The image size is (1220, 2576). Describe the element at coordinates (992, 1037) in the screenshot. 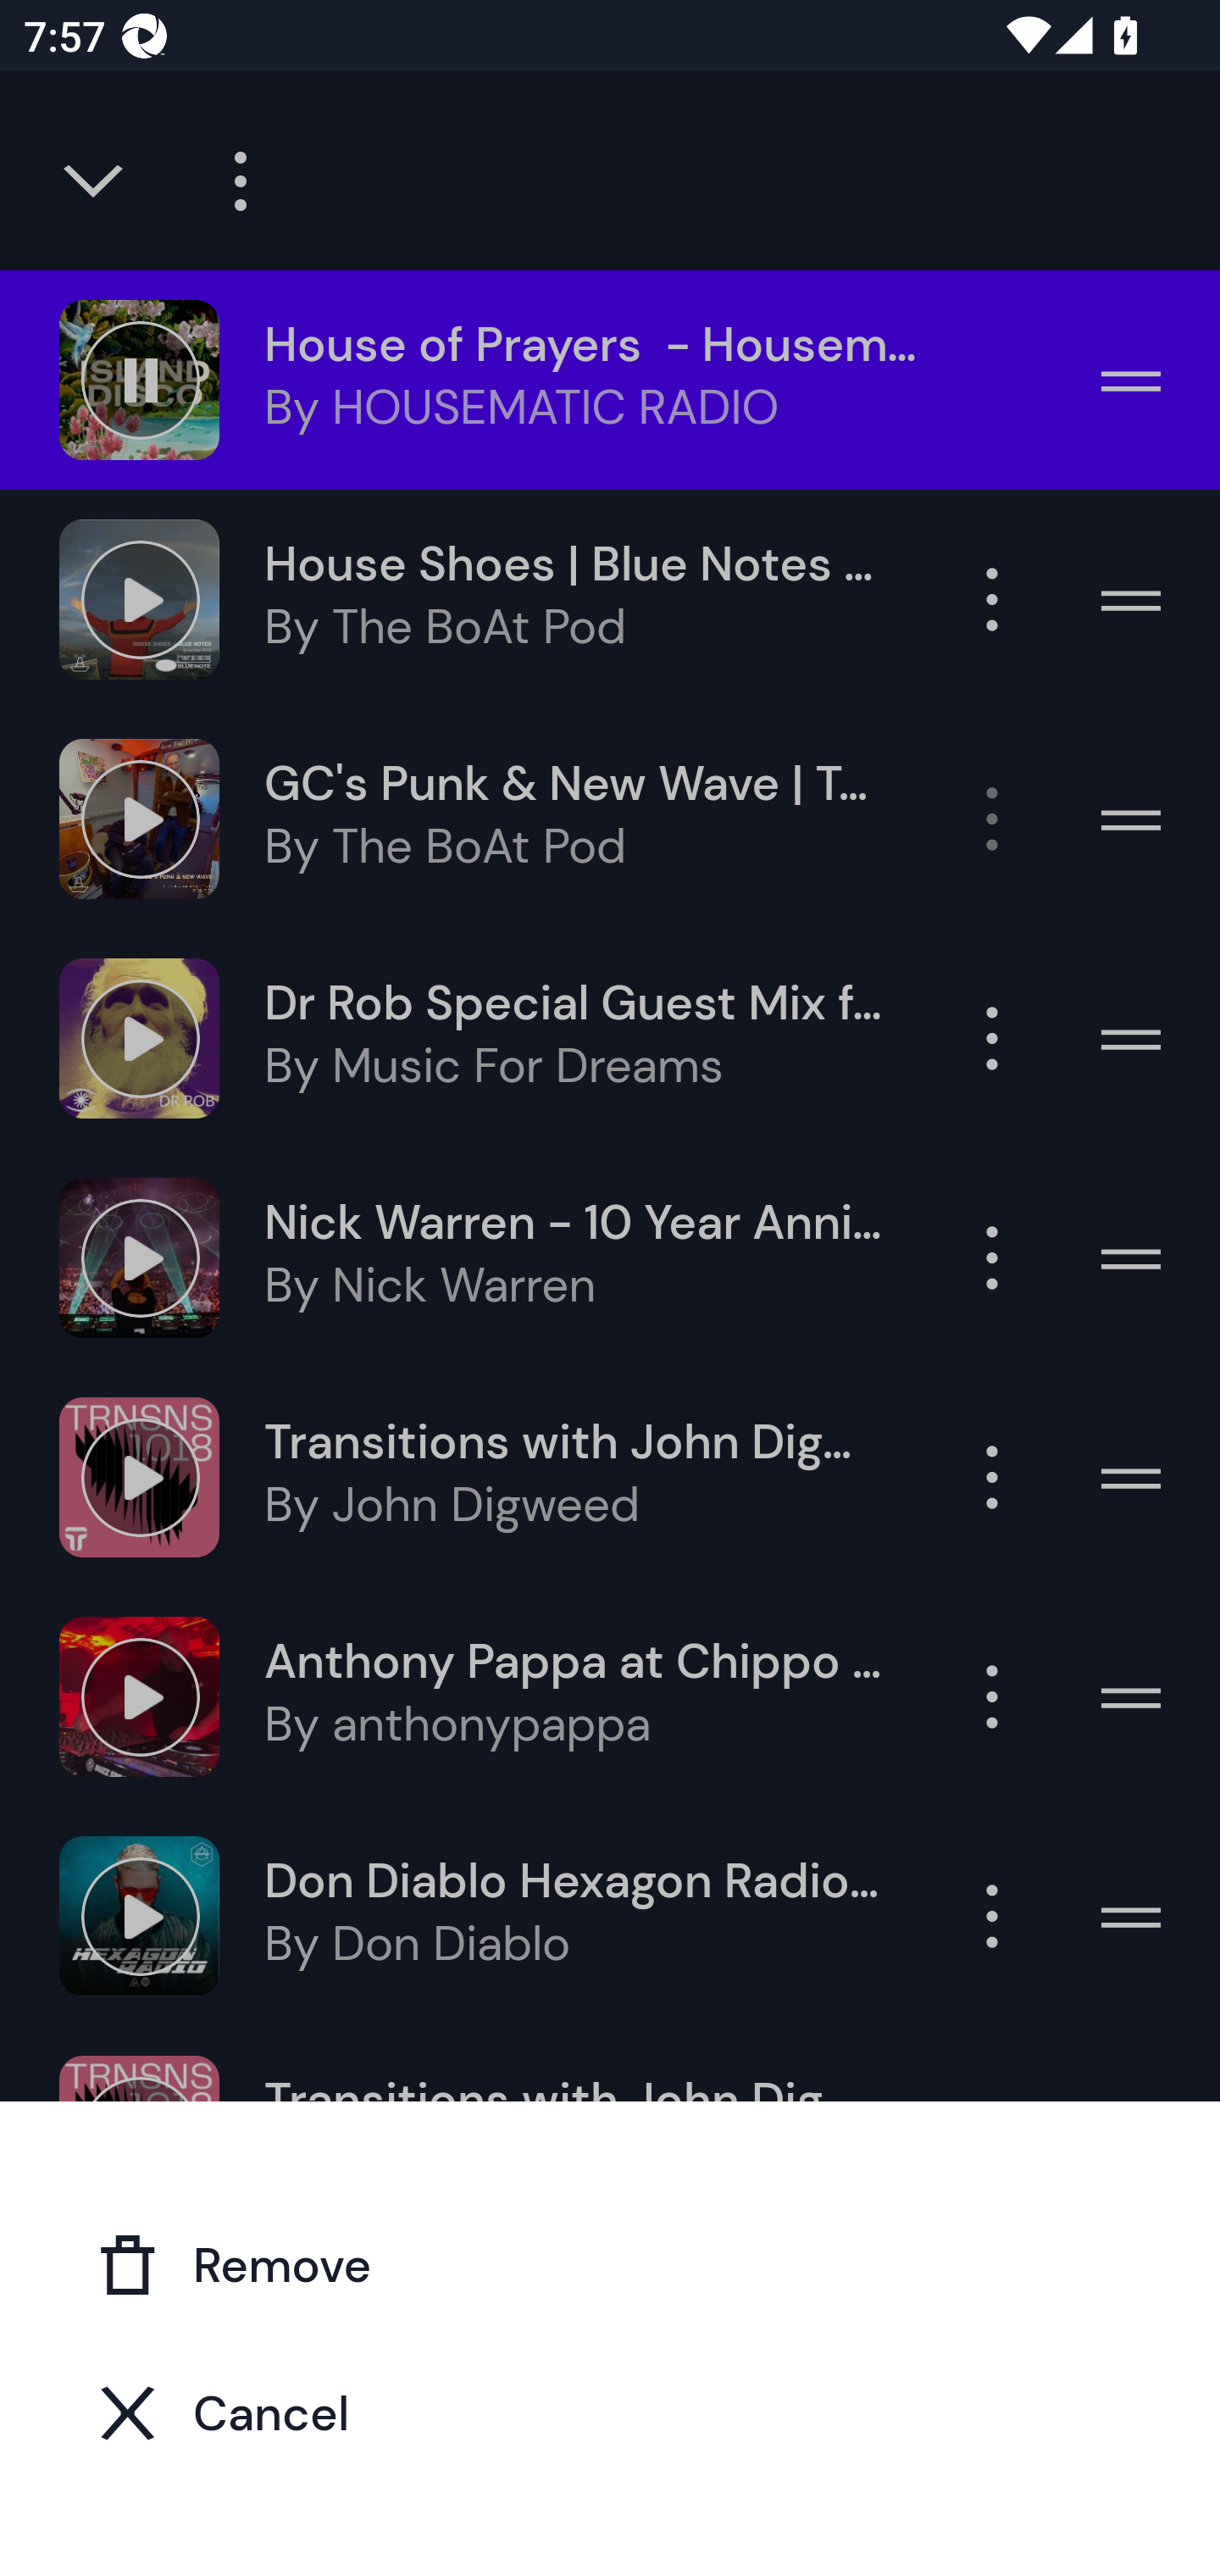

I see `Show options button` at that location.